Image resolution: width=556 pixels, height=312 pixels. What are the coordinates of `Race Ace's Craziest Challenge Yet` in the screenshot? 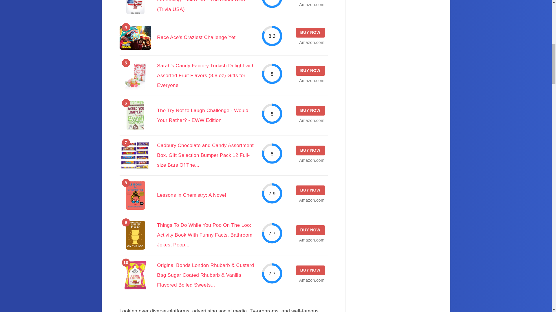 It's located at (196, 37).